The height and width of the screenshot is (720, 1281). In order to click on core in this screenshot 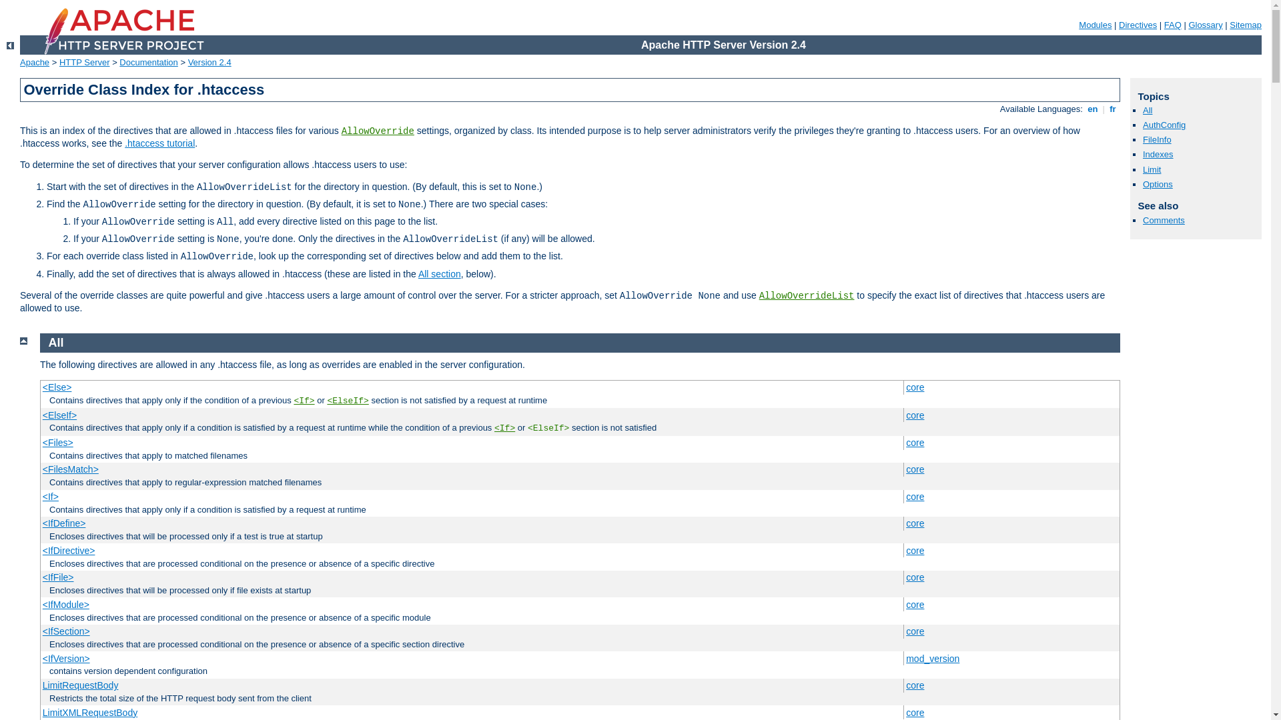, I will do `click(915, 605)`.